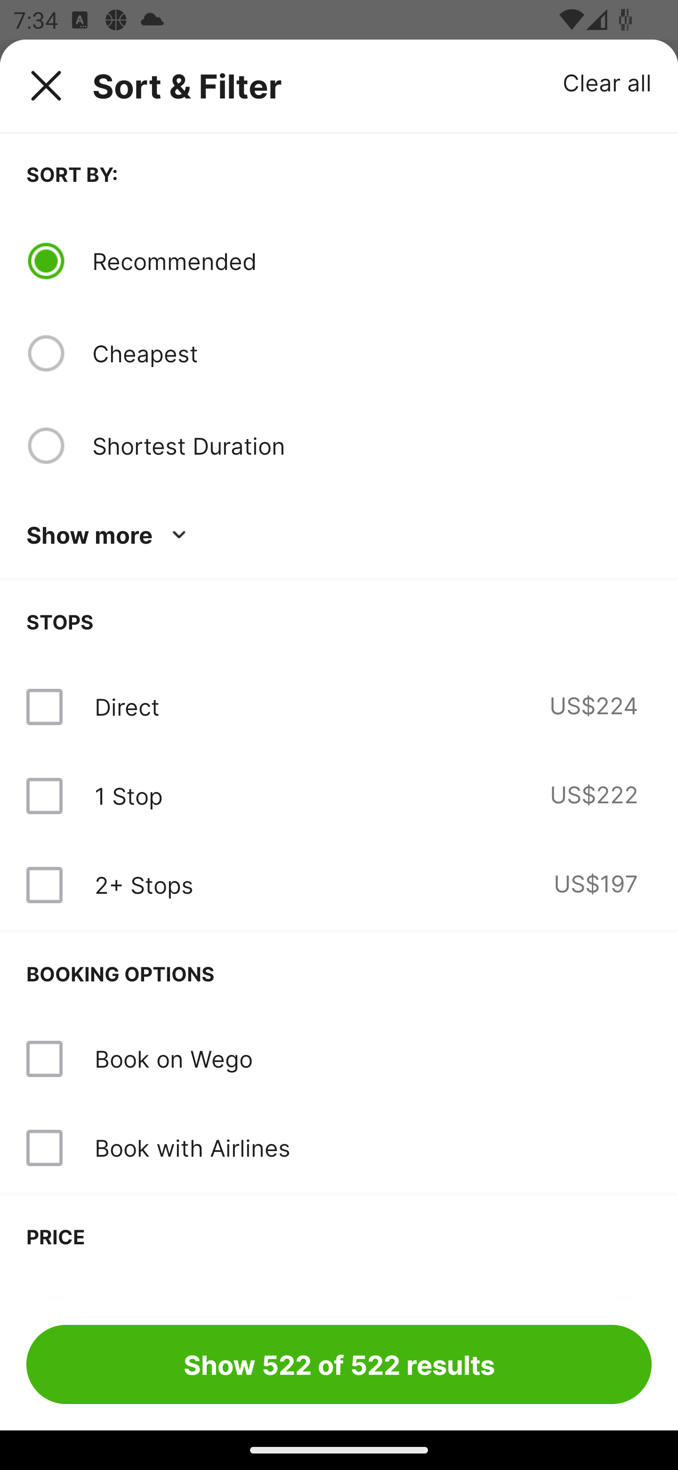 This screenshot has height=1470, width=678. Describe the element at coordinates (607, 82) in the screenshot. I see `Clear all` at that location.